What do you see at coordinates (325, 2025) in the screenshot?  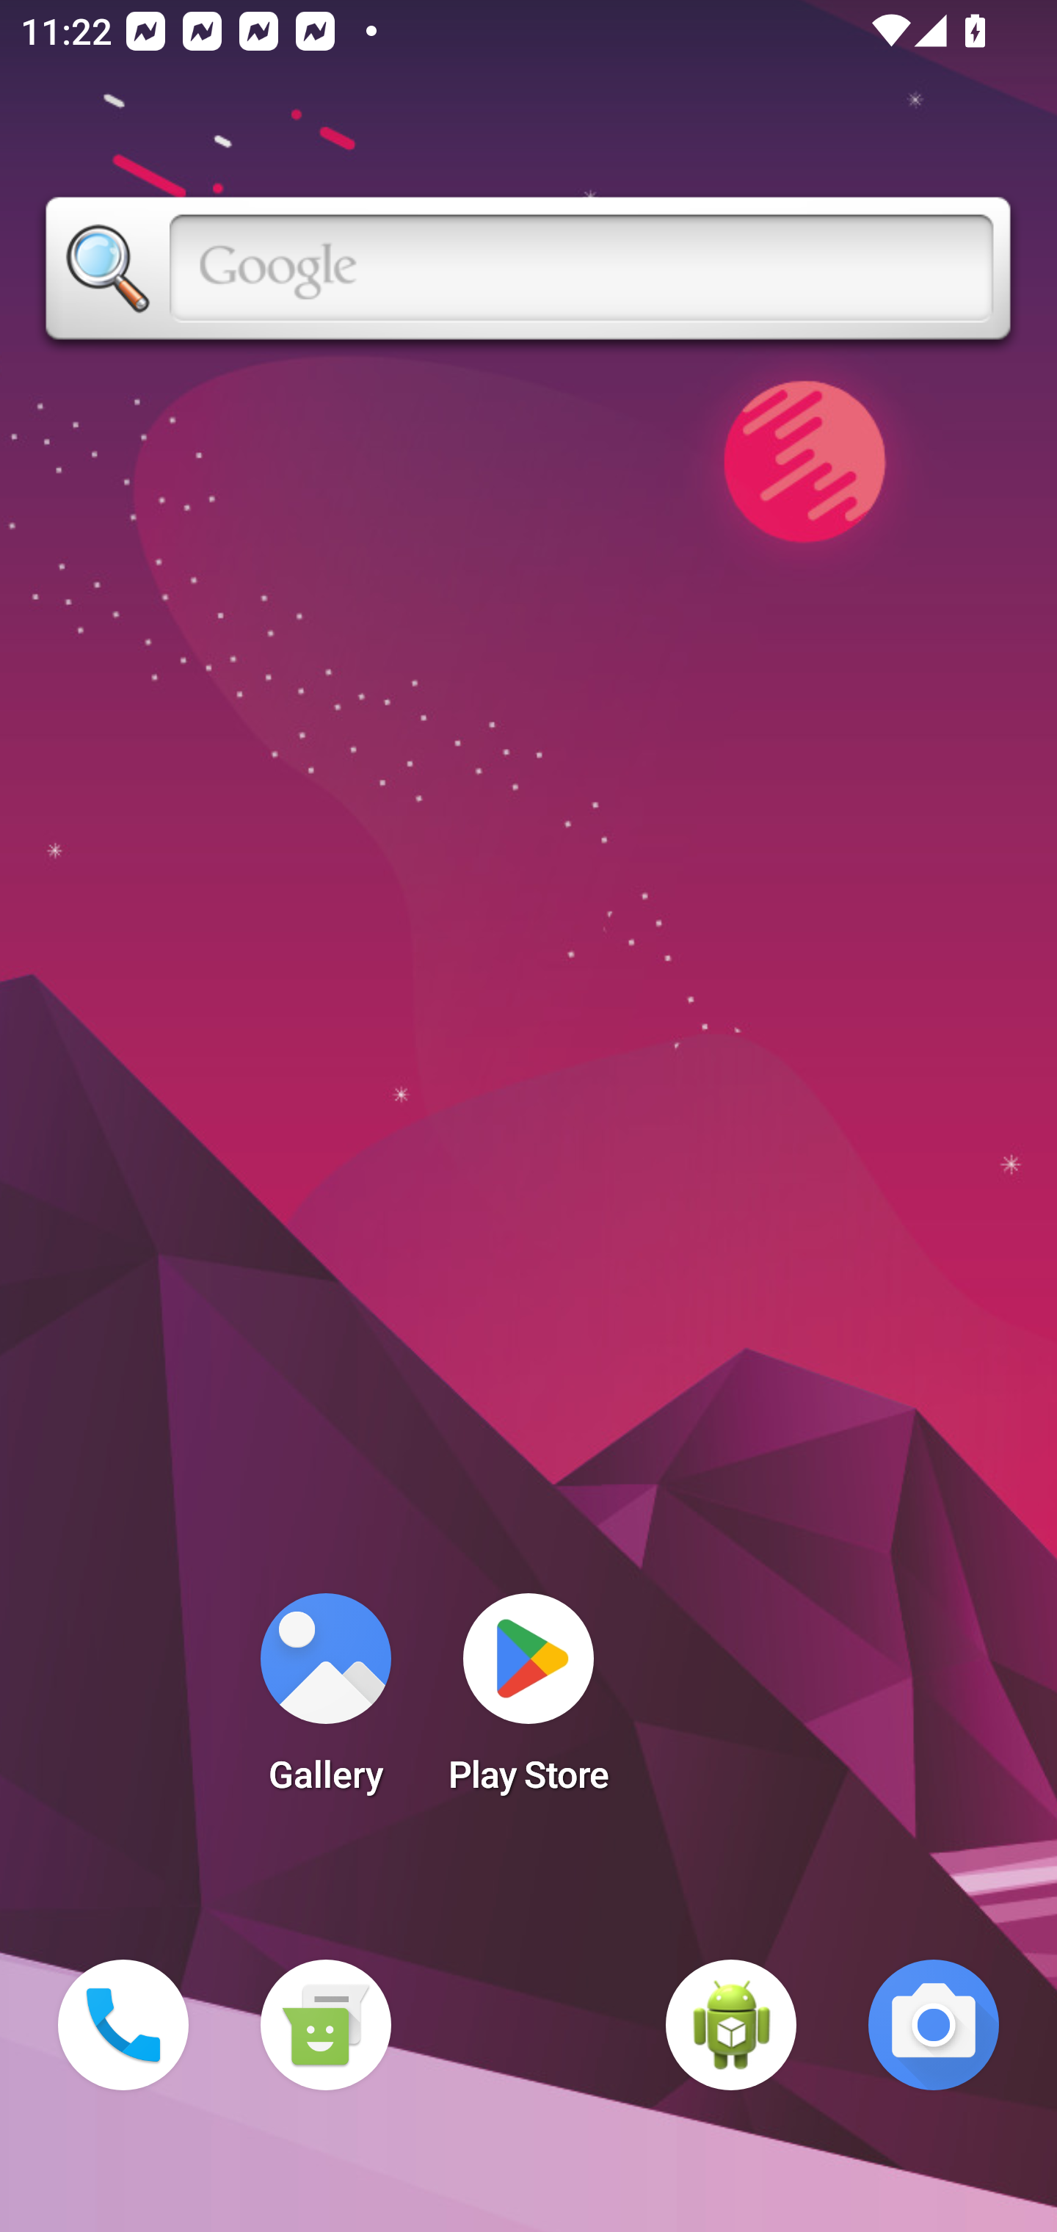 I see `Messaging` at bounding box center [325, 2025].